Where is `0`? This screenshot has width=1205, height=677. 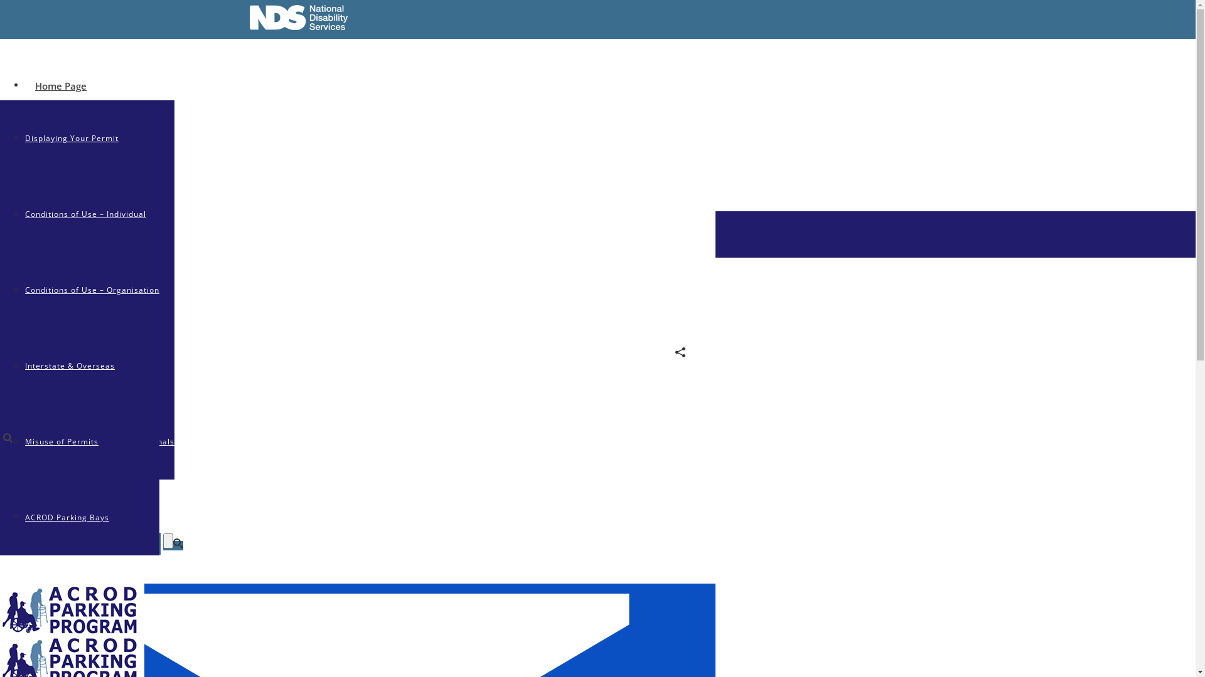
0 is located at coordinates (707, 354).